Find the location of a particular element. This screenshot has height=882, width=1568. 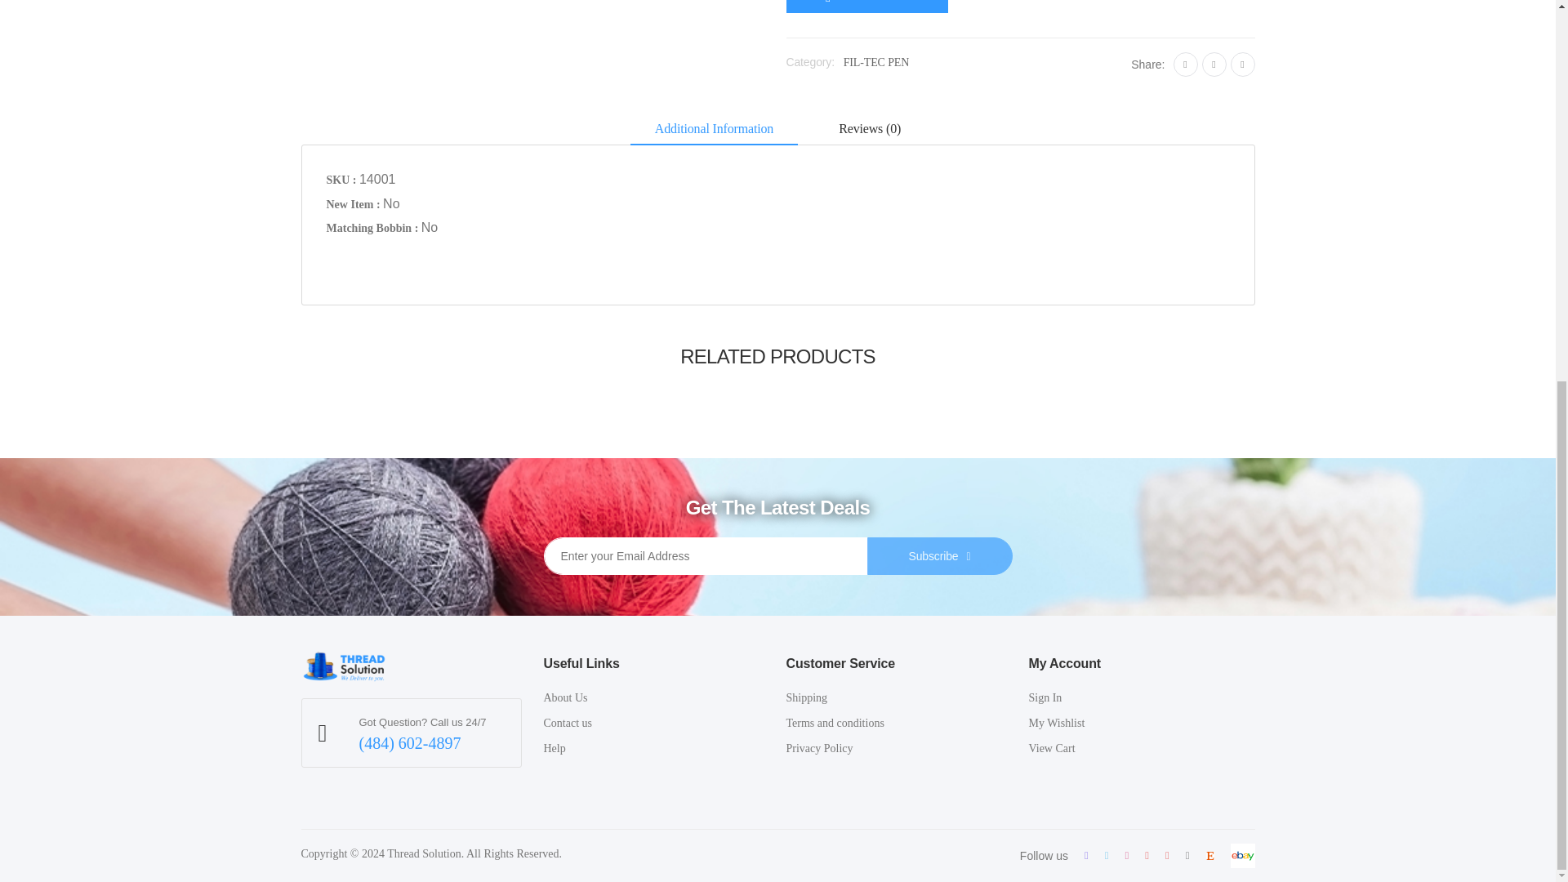

etsy is located at coordinates (1209, 856).